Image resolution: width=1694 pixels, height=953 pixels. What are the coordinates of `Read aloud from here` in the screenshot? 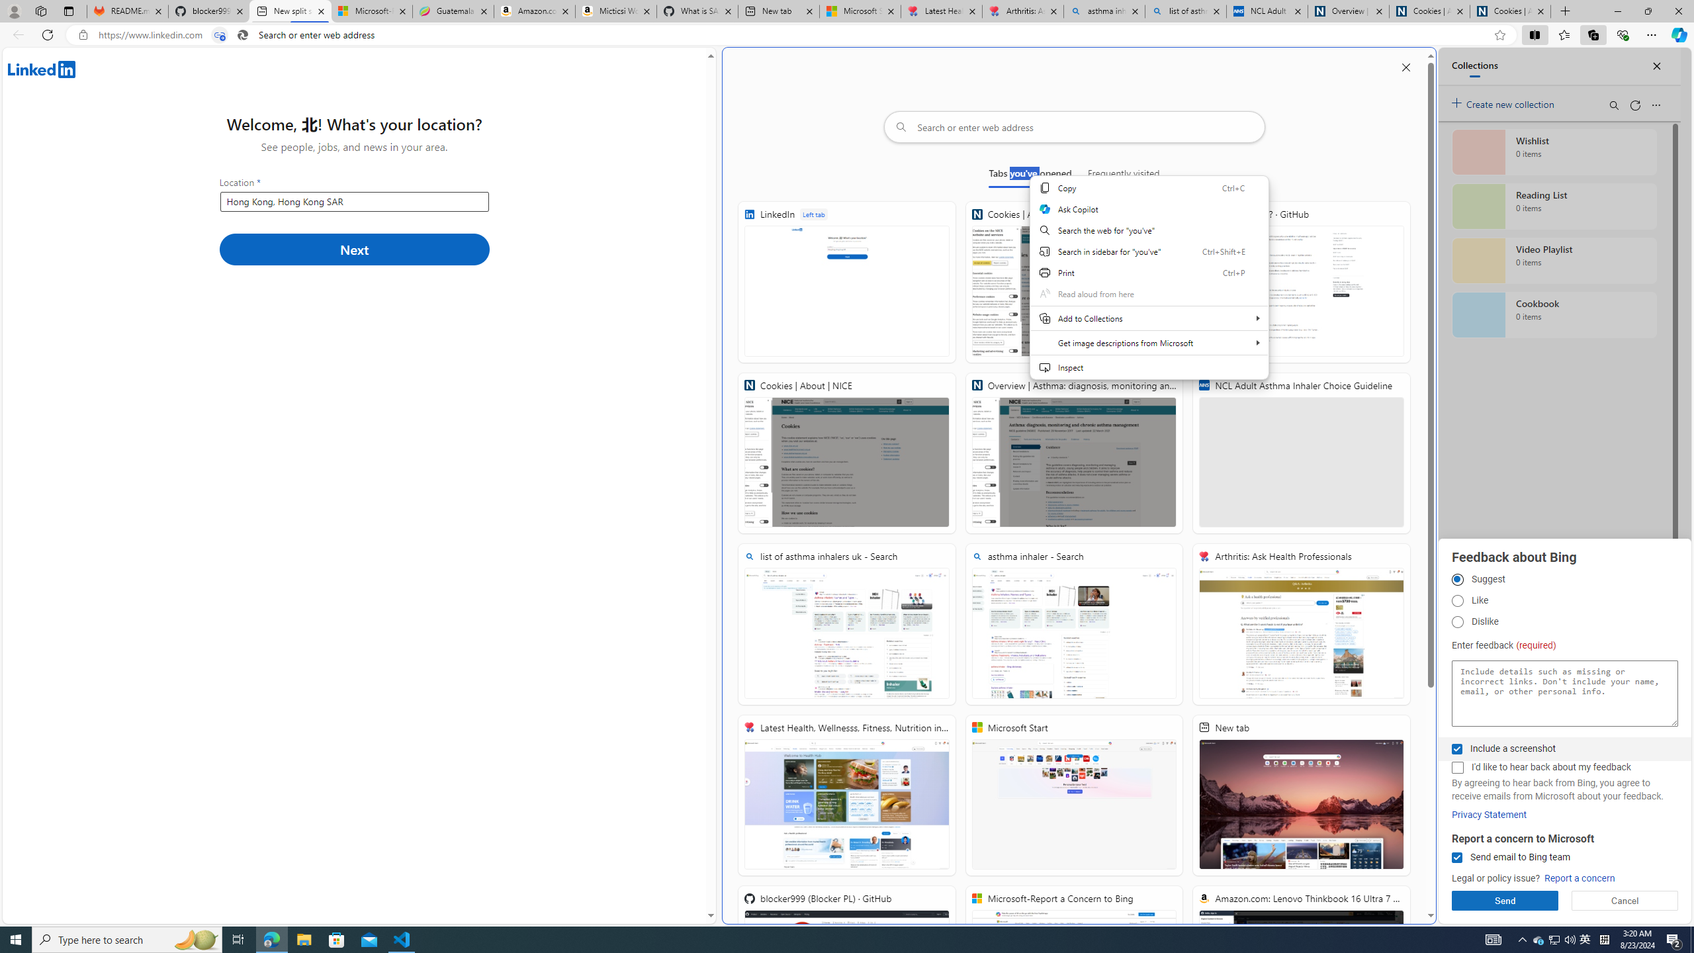 It's located at (1149, 293).